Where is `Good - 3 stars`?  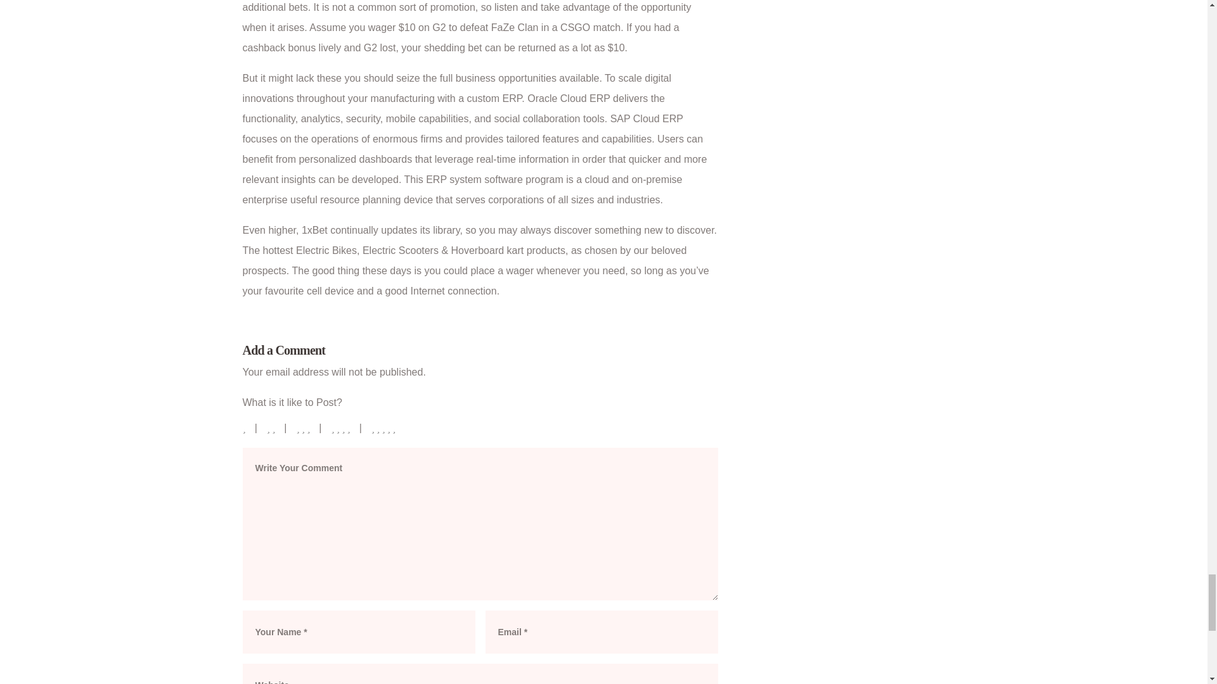
Good - 3 stars is located at coordinates (303, 427).